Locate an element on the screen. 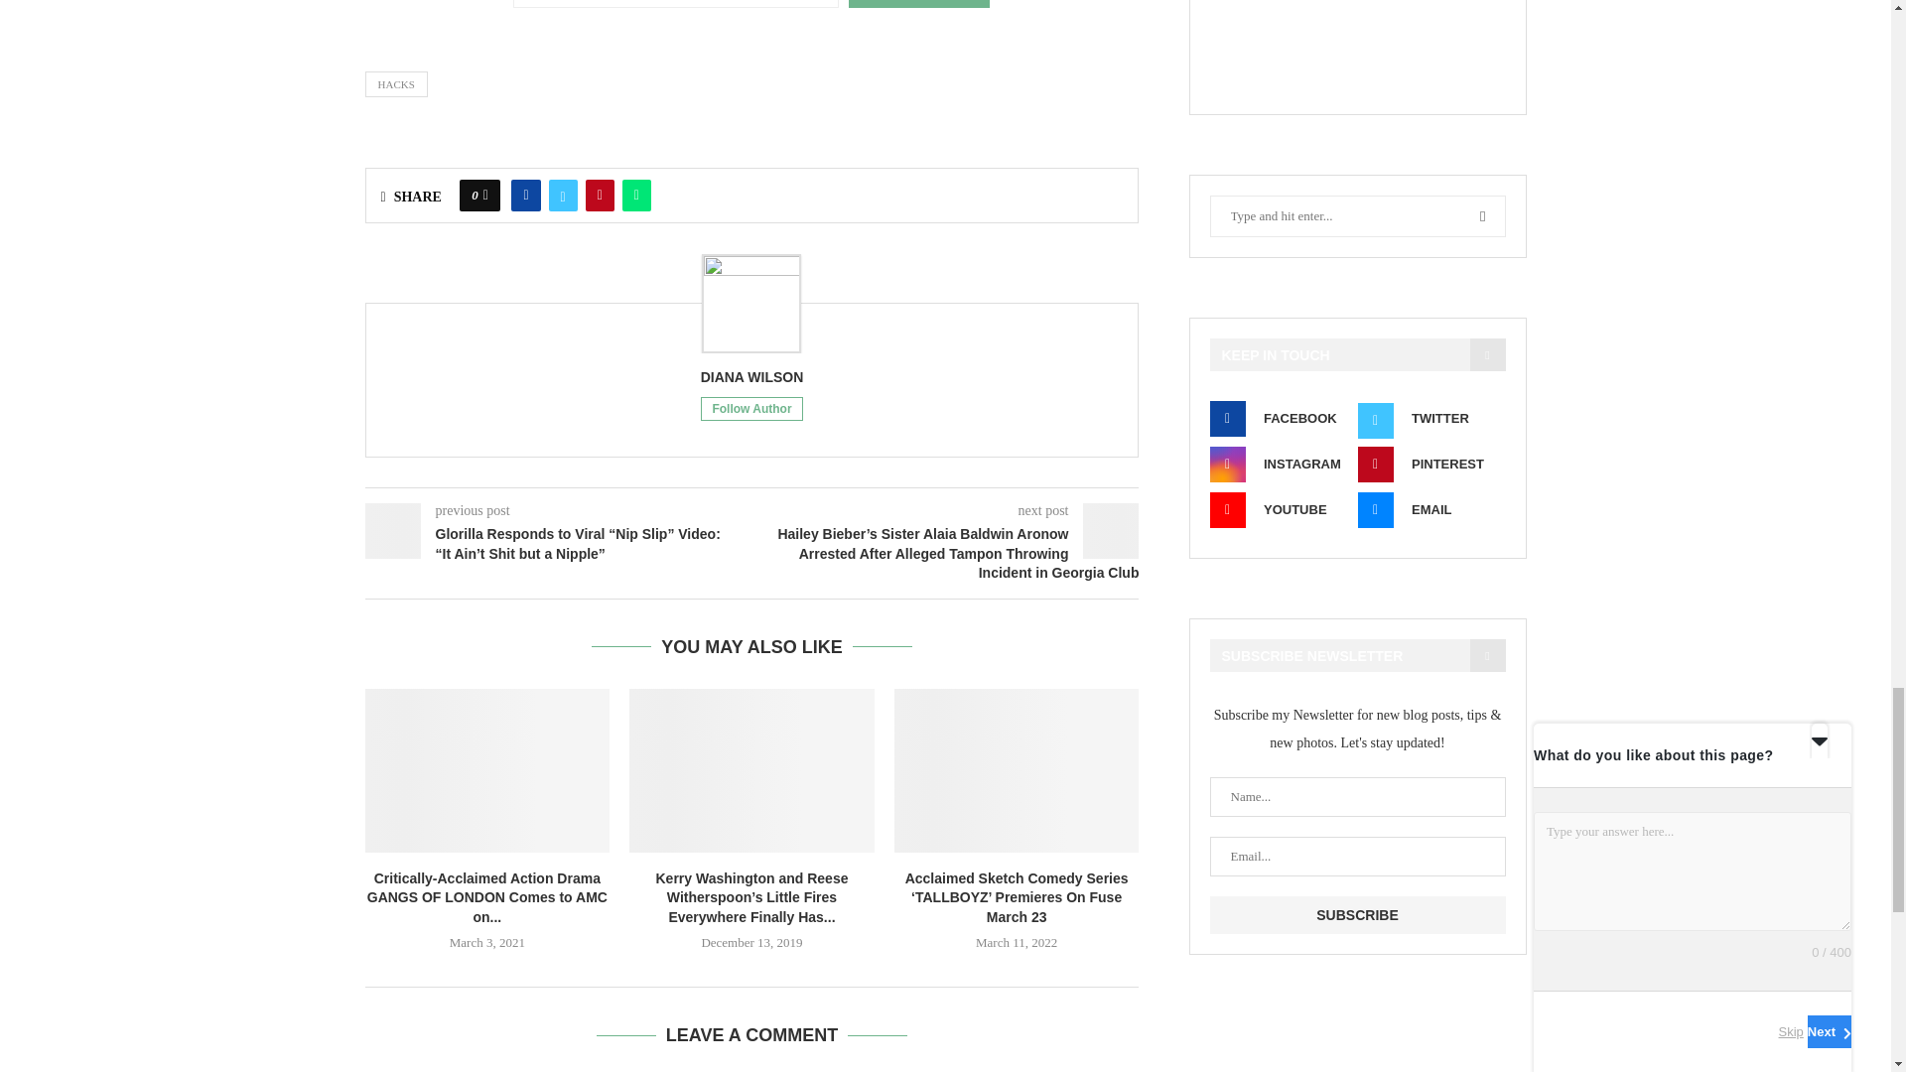 The height and width of the screenshot is (1072, 1906). Please fill in this field. is located at coordinates (675, 4).